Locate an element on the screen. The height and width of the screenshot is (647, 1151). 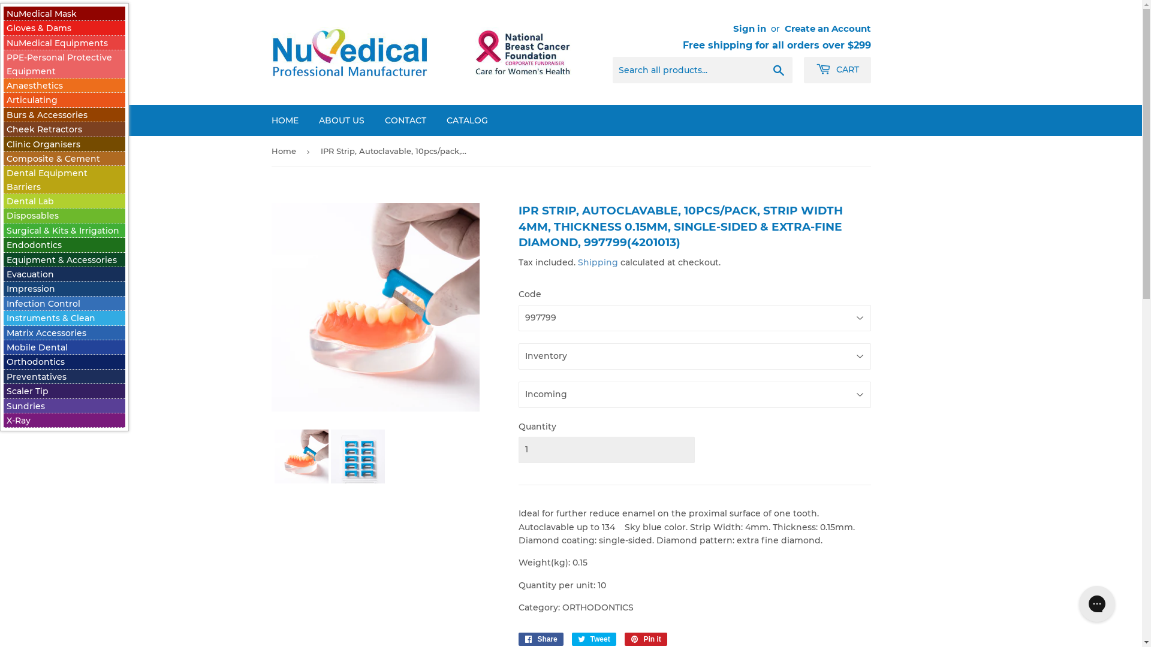
Instruments & Clean is located at coordinates (51, 318).